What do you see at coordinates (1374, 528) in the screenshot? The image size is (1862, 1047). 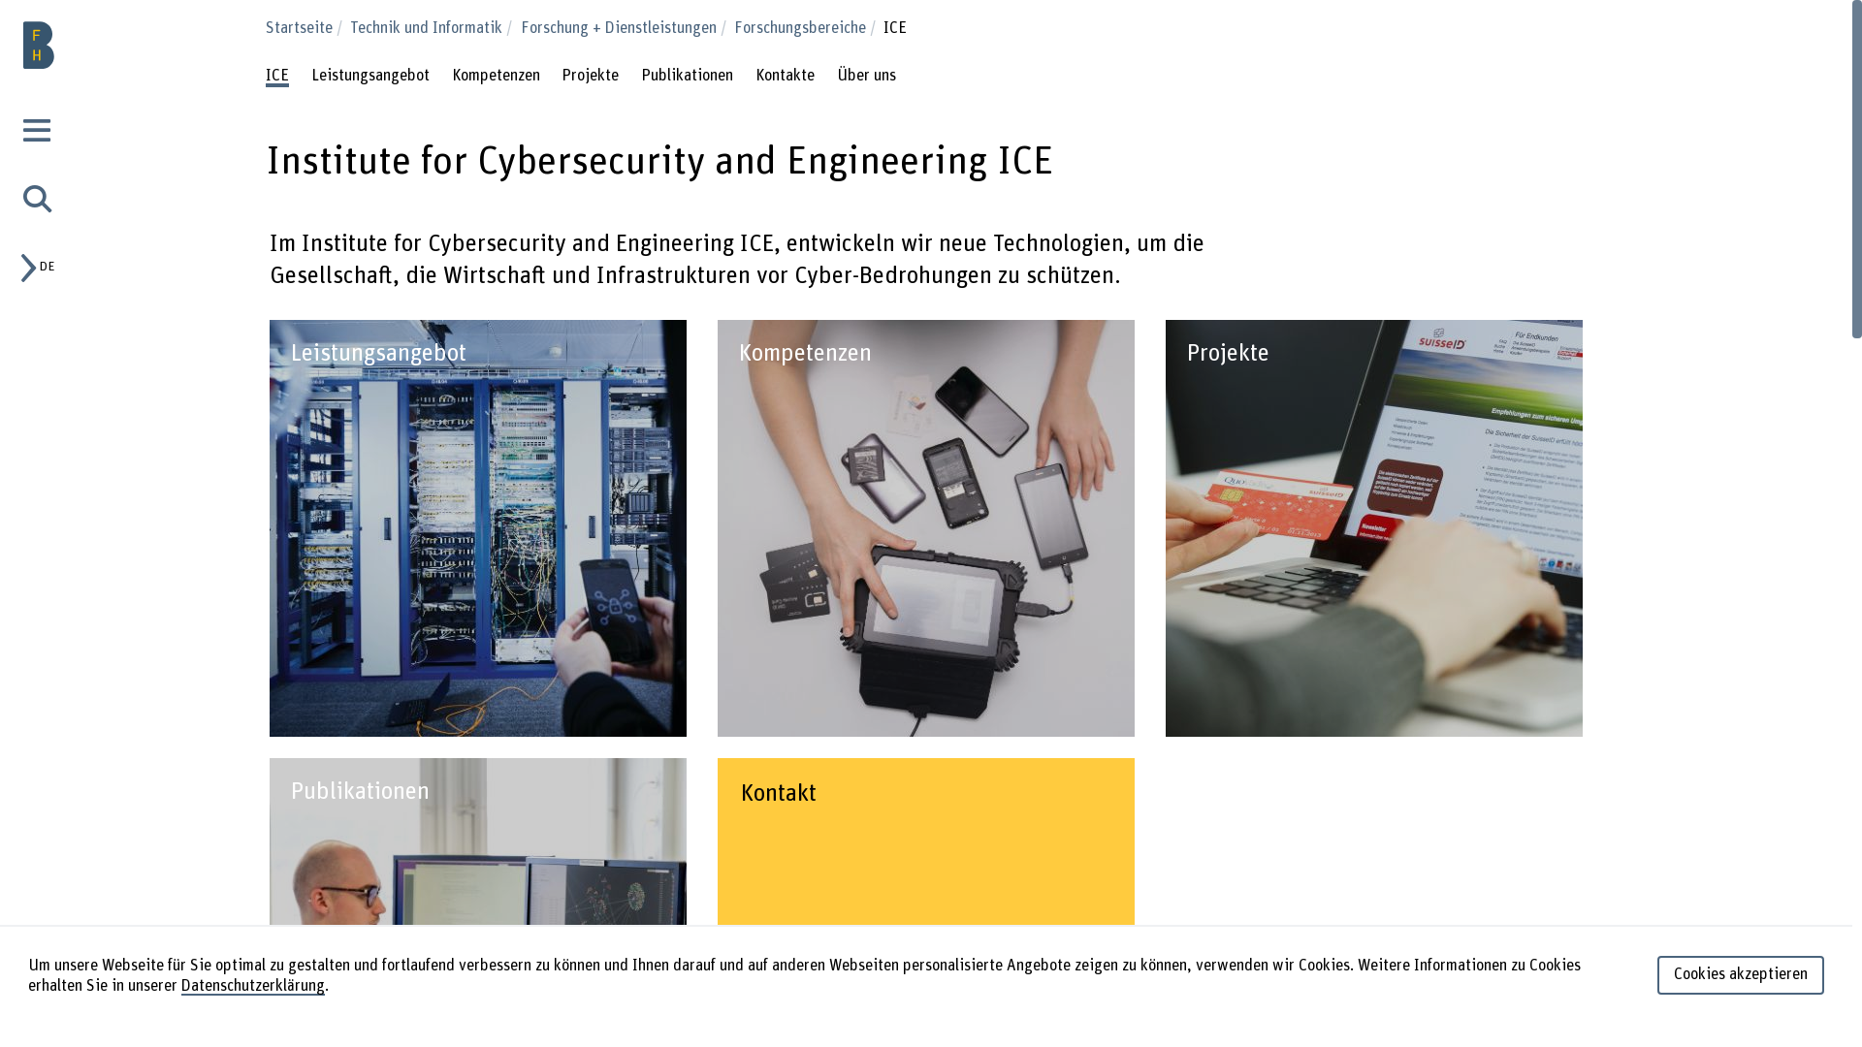 I see `Projekte` at bounding box center [1374, 528].